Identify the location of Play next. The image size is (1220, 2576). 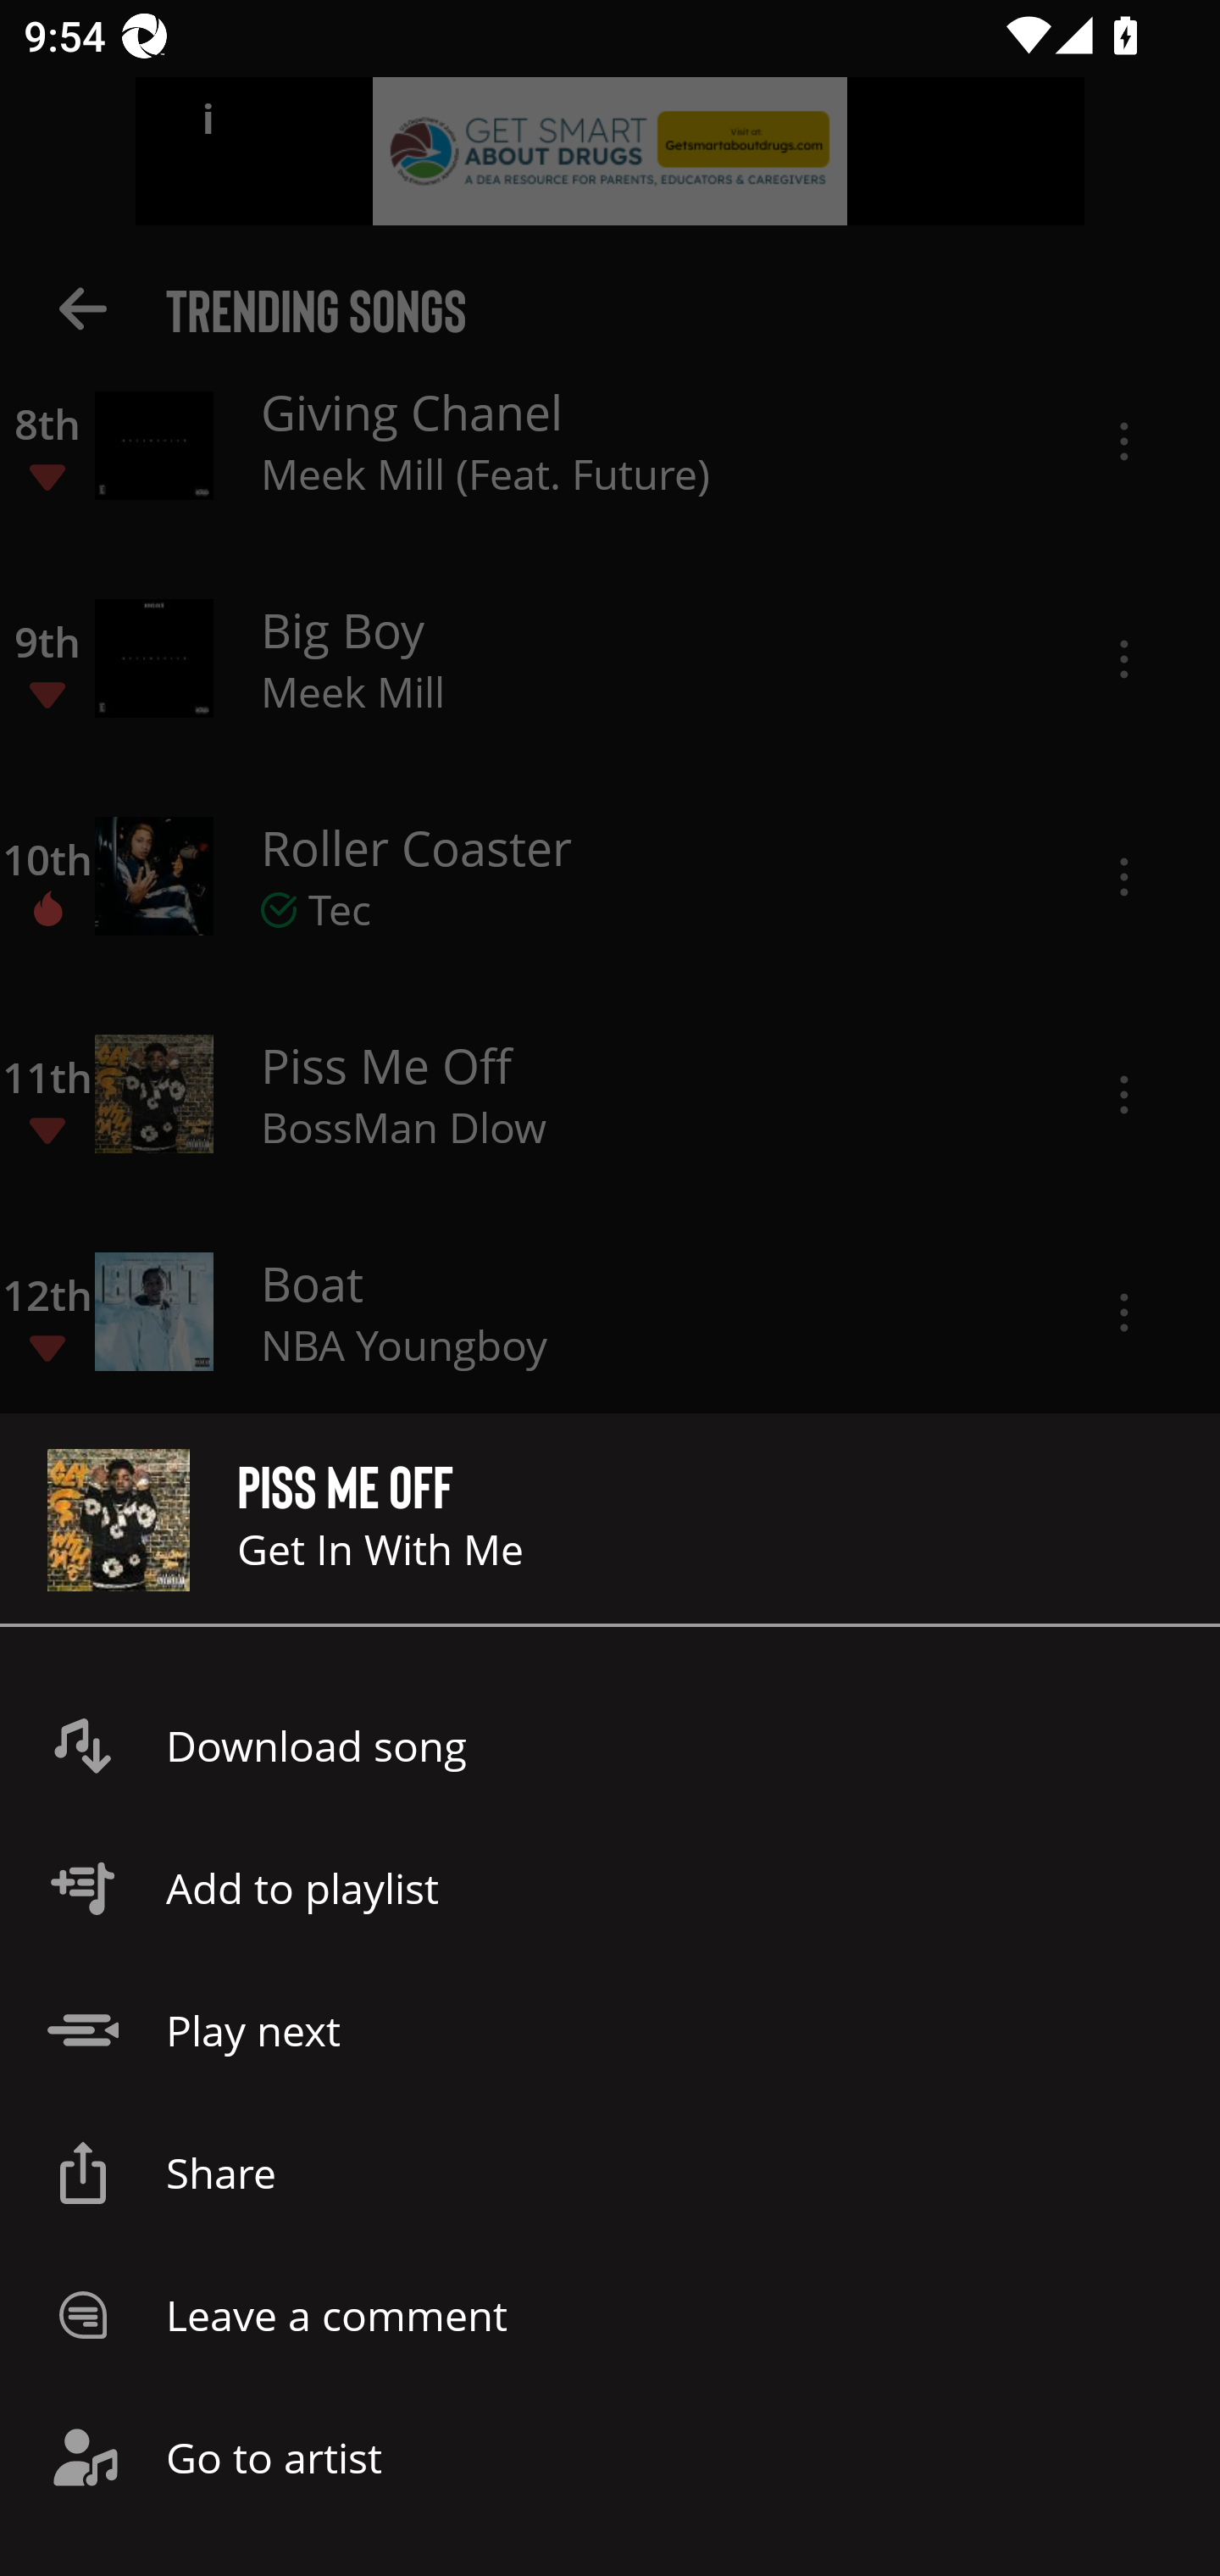
(610, 2030).